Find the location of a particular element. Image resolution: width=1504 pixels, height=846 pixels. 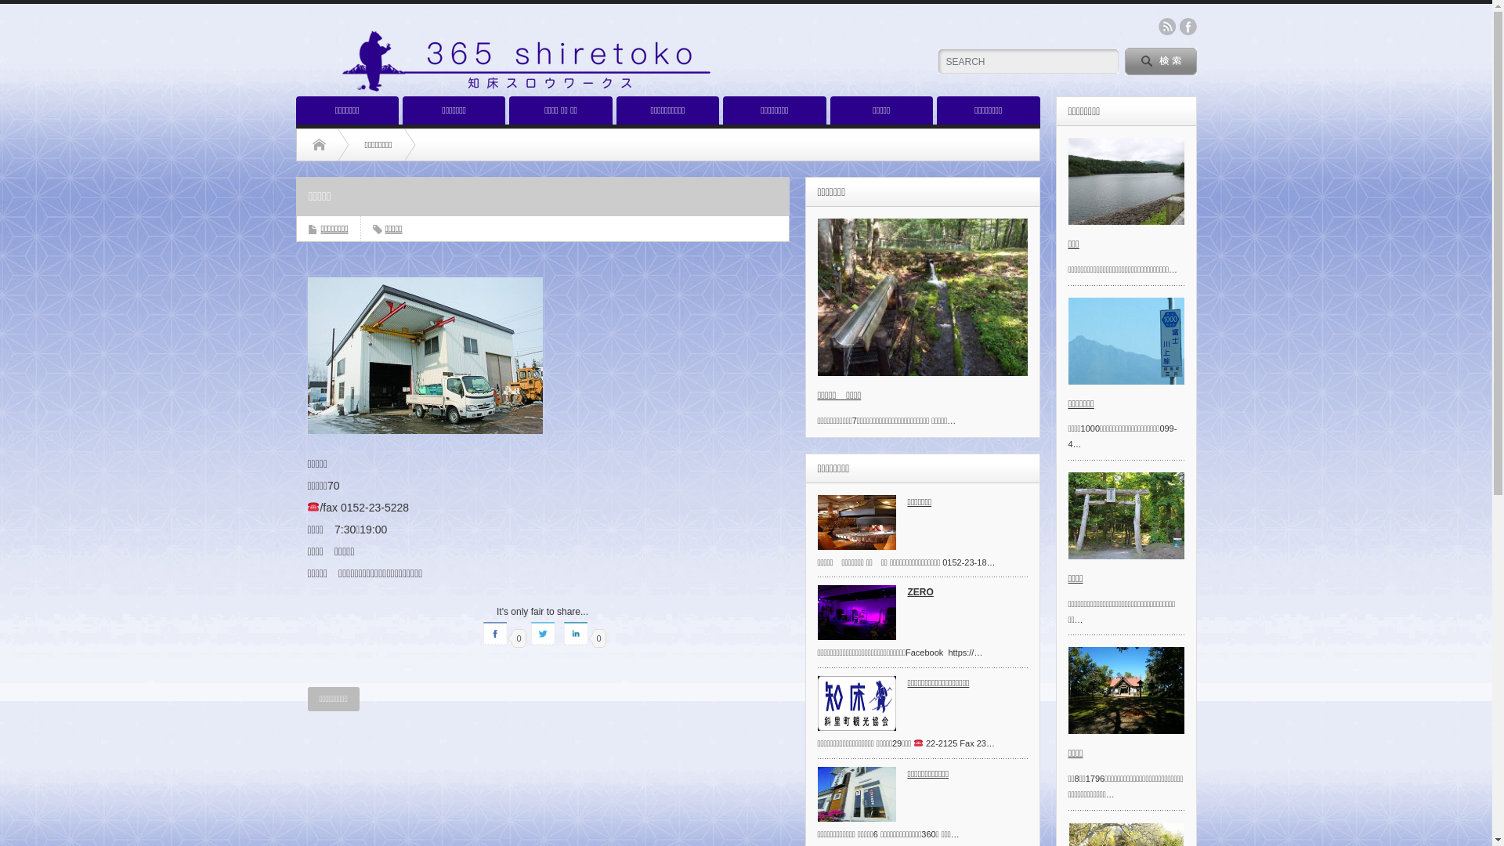

Twitter is located at coordinates (543, 634).